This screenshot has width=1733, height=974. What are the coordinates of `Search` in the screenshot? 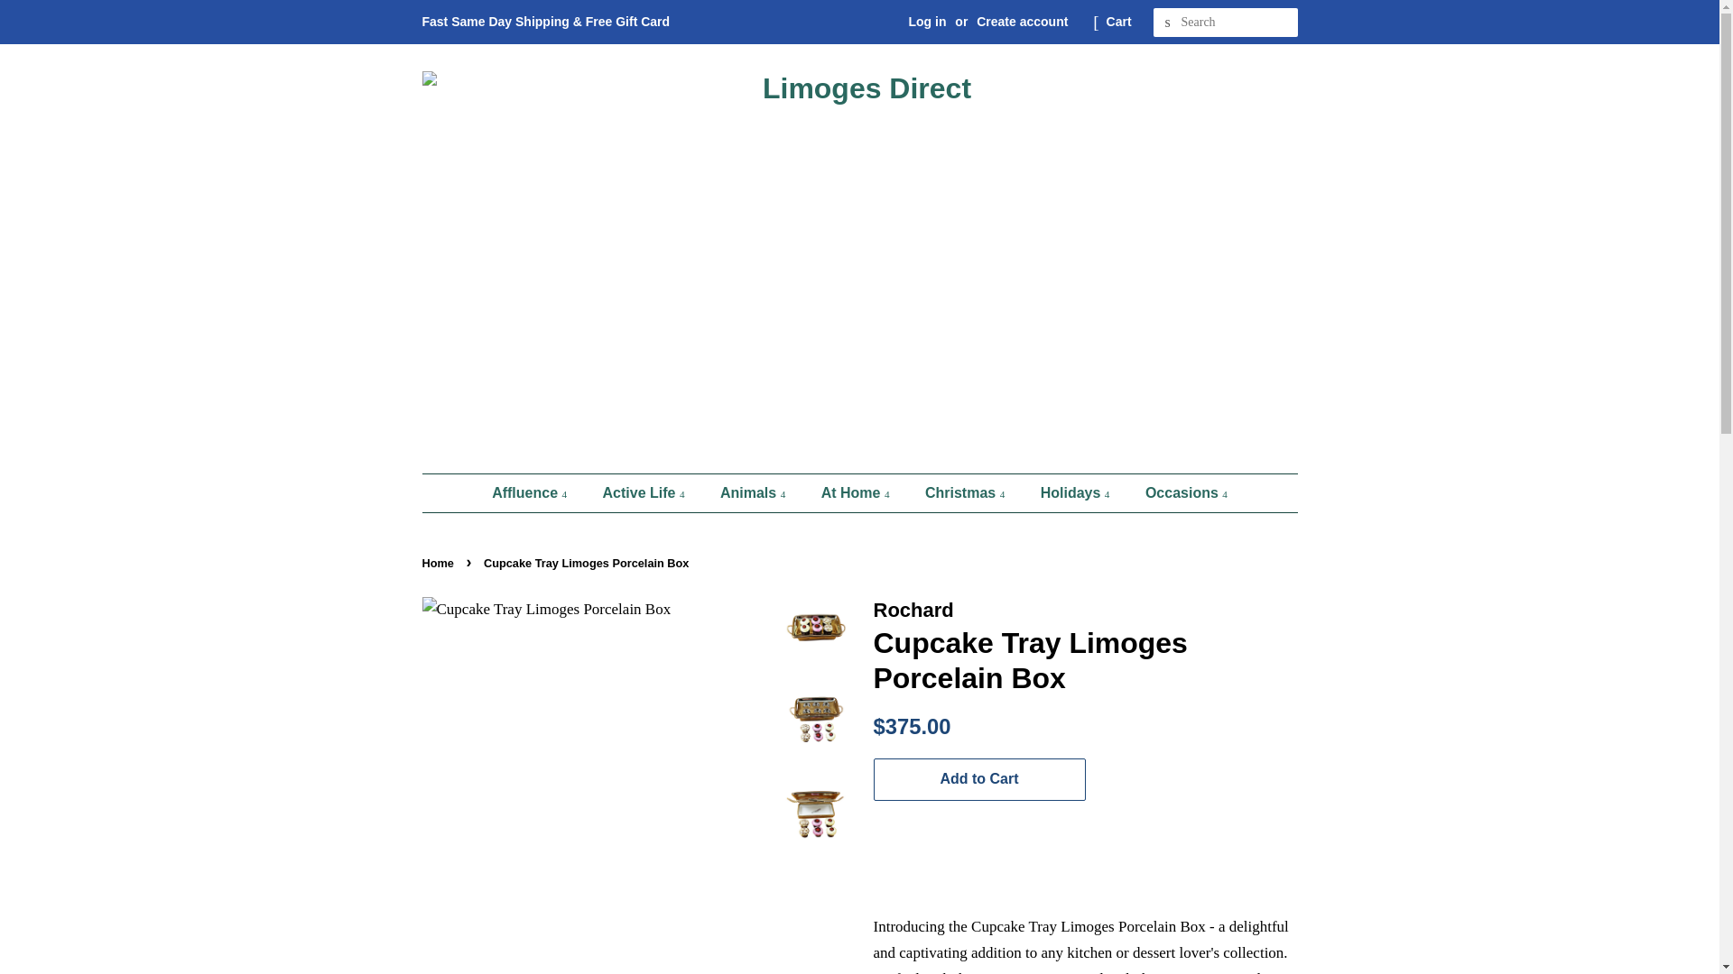 It's located at (1168, 23).